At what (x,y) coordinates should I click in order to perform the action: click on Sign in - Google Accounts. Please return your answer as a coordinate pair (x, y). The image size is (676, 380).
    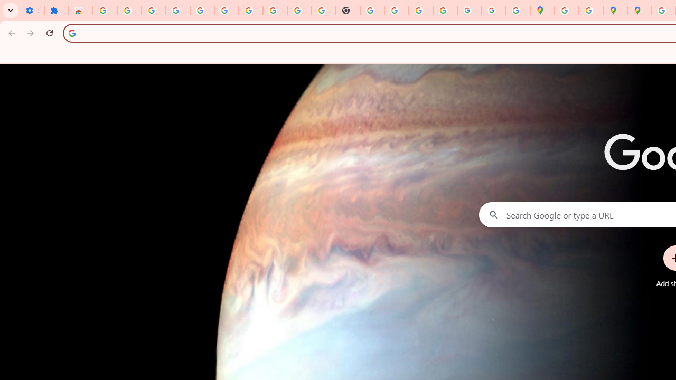
    Looking at the image, I should click on (226, 11).